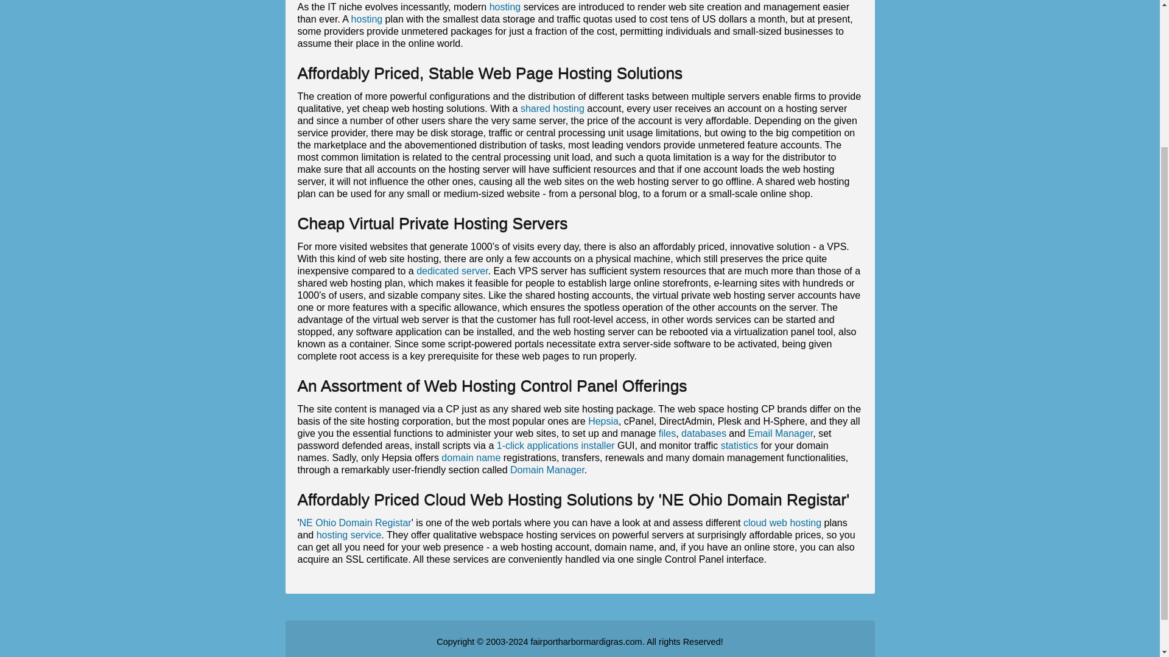  I want to click on hosting, so click(505, 7).